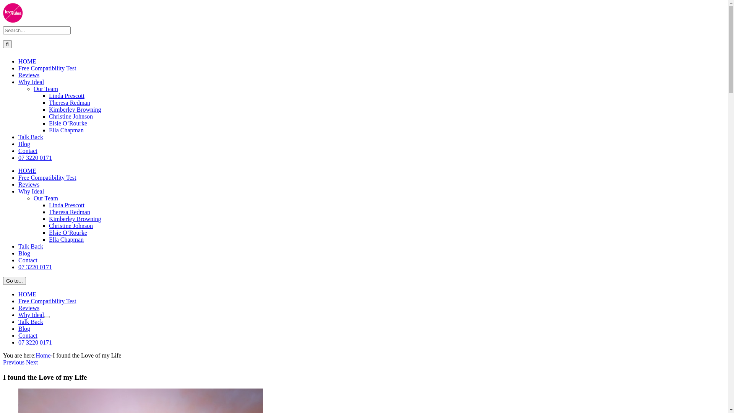 The width and height of the screenshot is (734, 413). I want to click on Our Team, so click(46, 89).